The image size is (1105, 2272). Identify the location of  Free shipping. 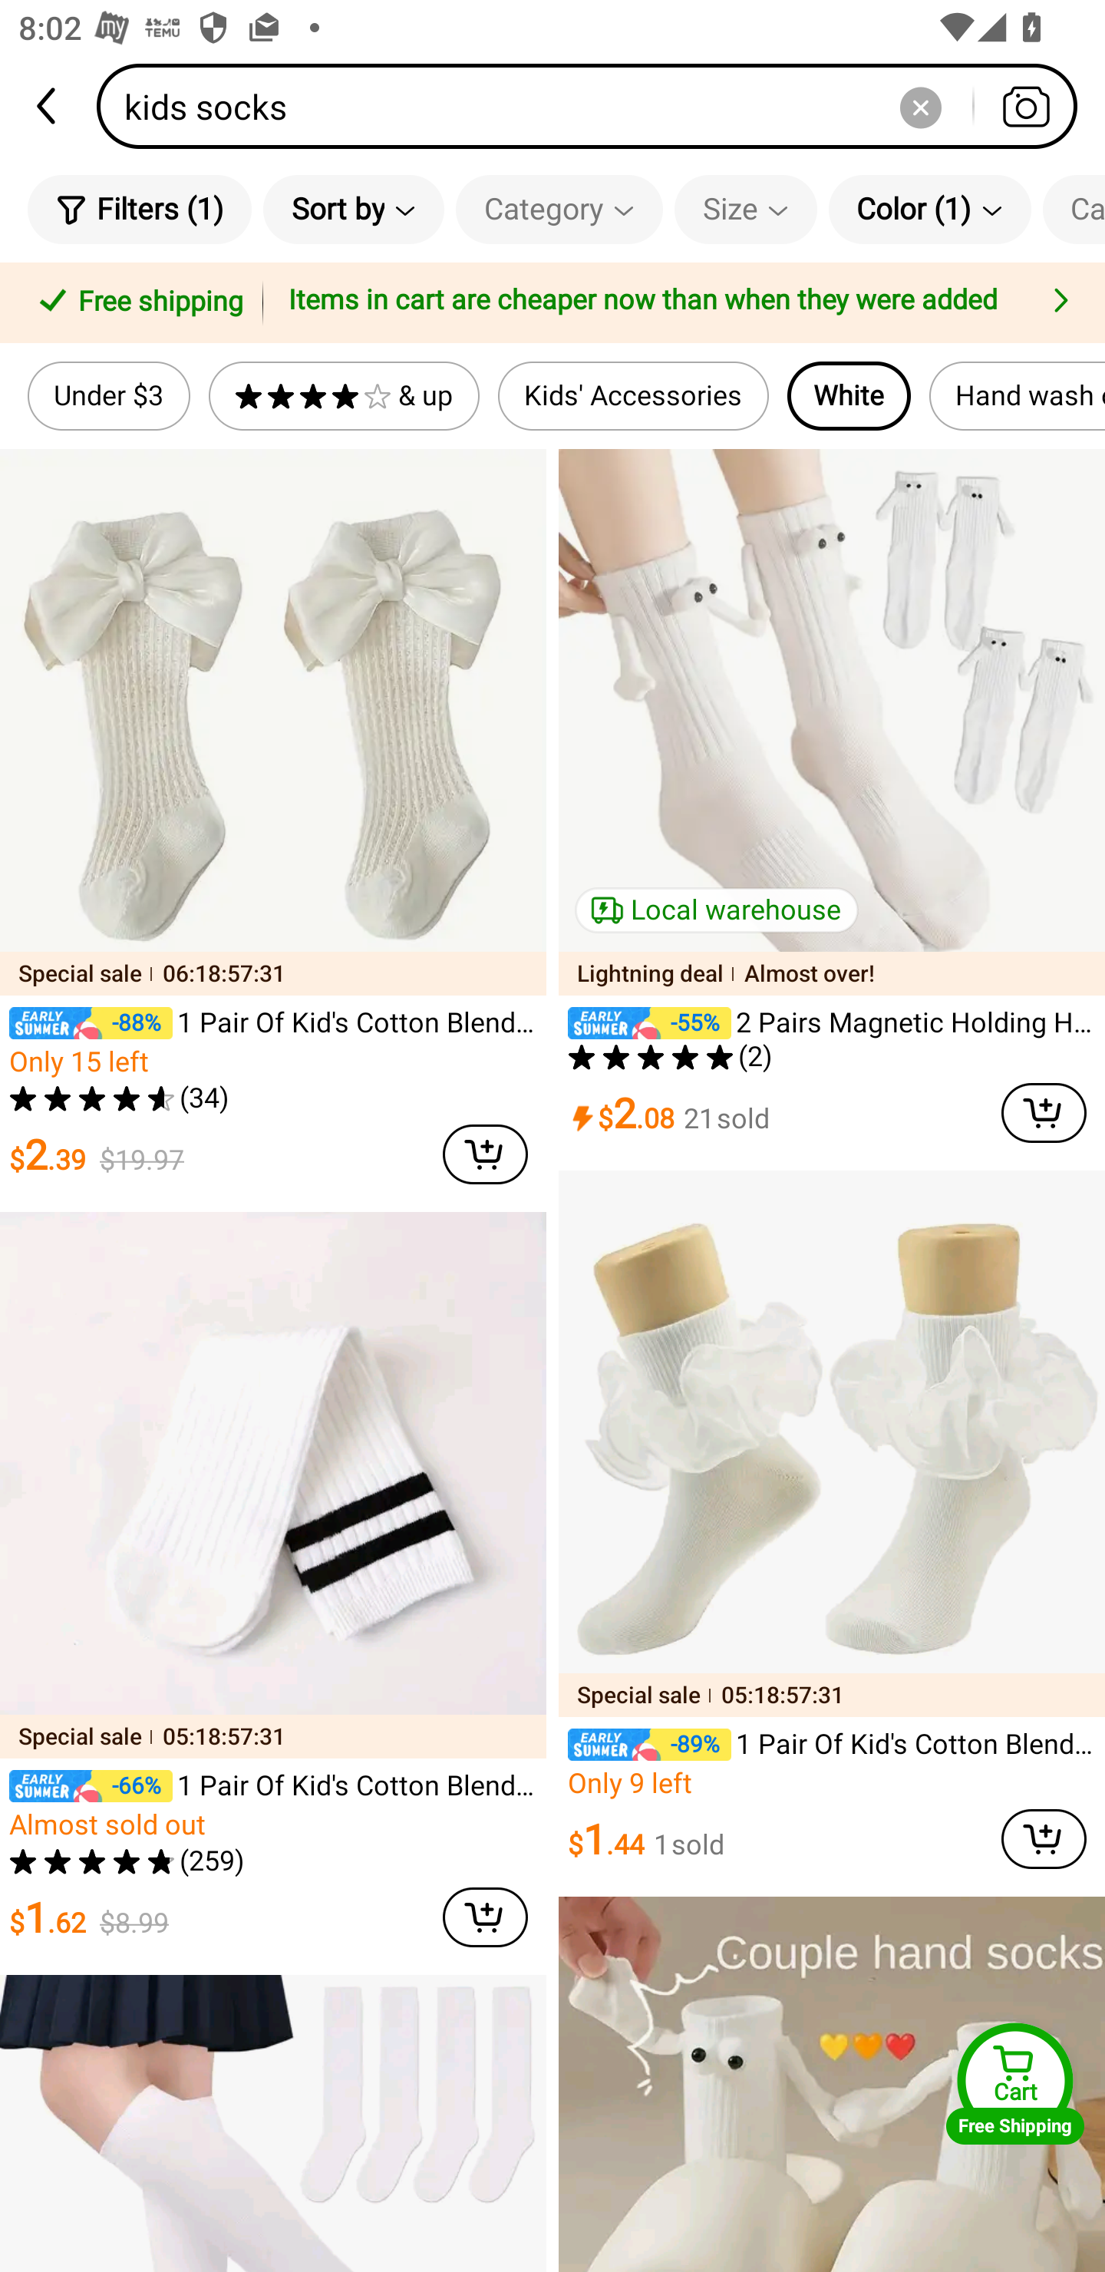
(136, 303).